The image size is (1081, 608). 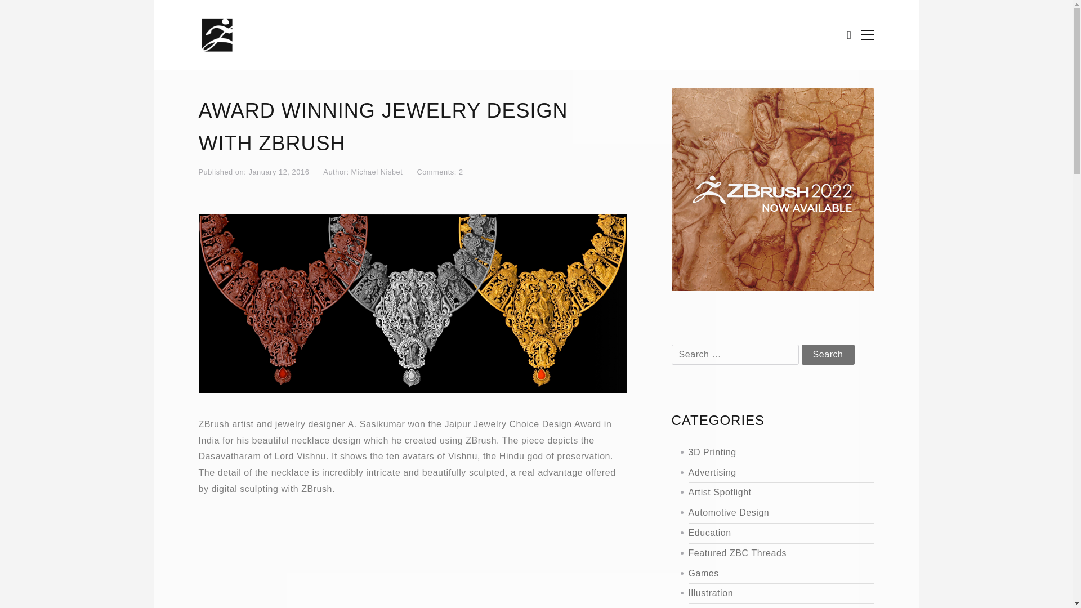 I want to click on Illustration with ZBrush, so click(x=768, y=593).